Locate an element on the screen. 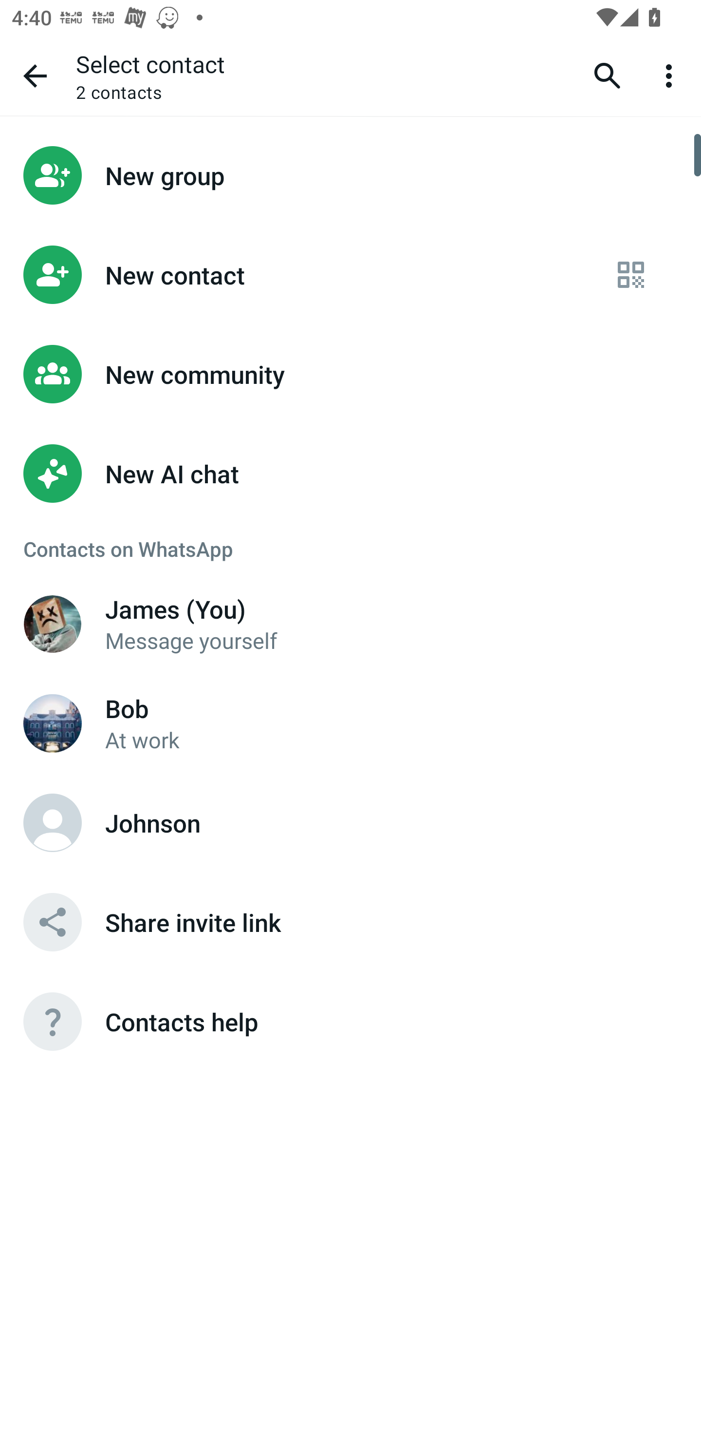 The width and height of the screenshot is (701, 1442). +1 (646) 208-1425 James (You) Message yourself is located at coordinates (350, 624).